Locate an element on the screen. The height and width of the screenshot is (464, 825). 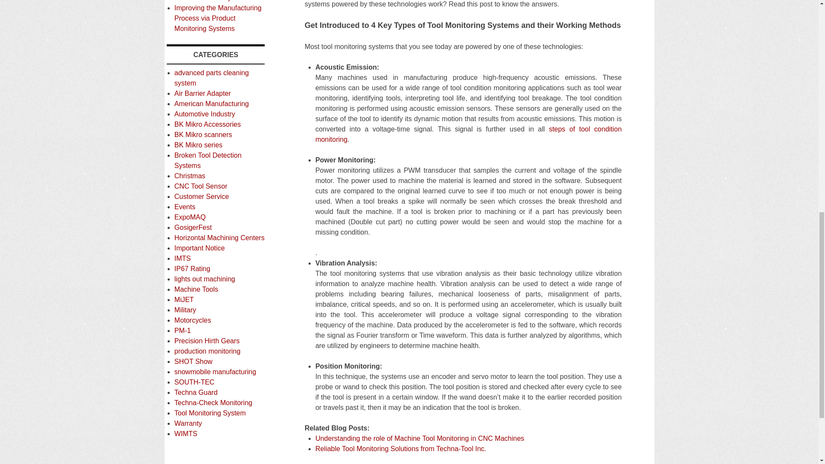
Horizontal Machining Centers is located at coordinates (219, 238).